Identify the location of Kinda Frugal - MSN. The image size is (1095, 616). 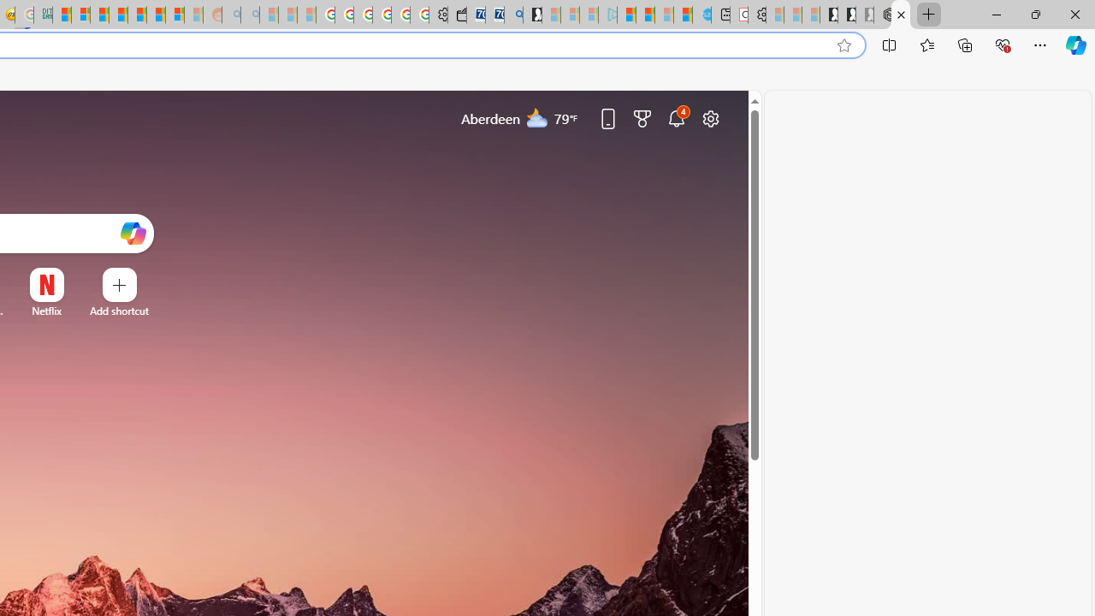
(156, 15).